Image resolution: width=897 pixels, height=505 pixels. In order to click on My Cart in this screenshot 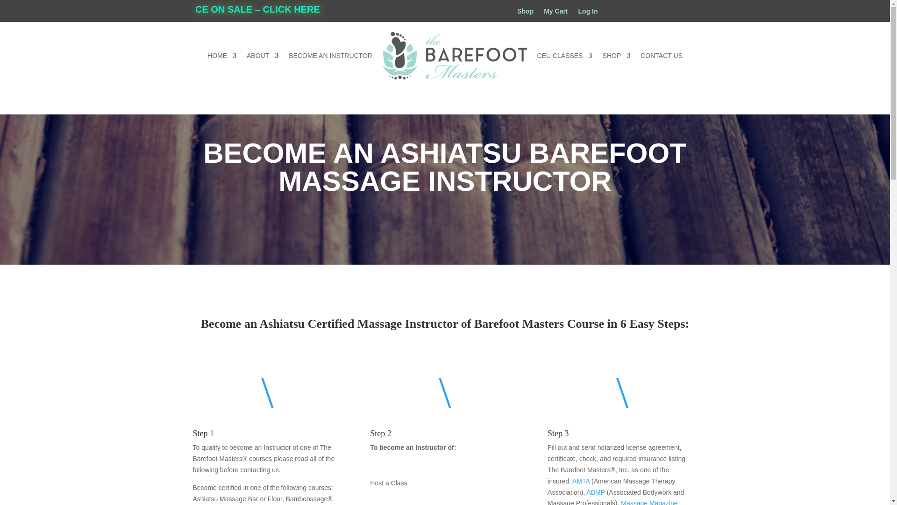, I will do `click(555, 13)`.